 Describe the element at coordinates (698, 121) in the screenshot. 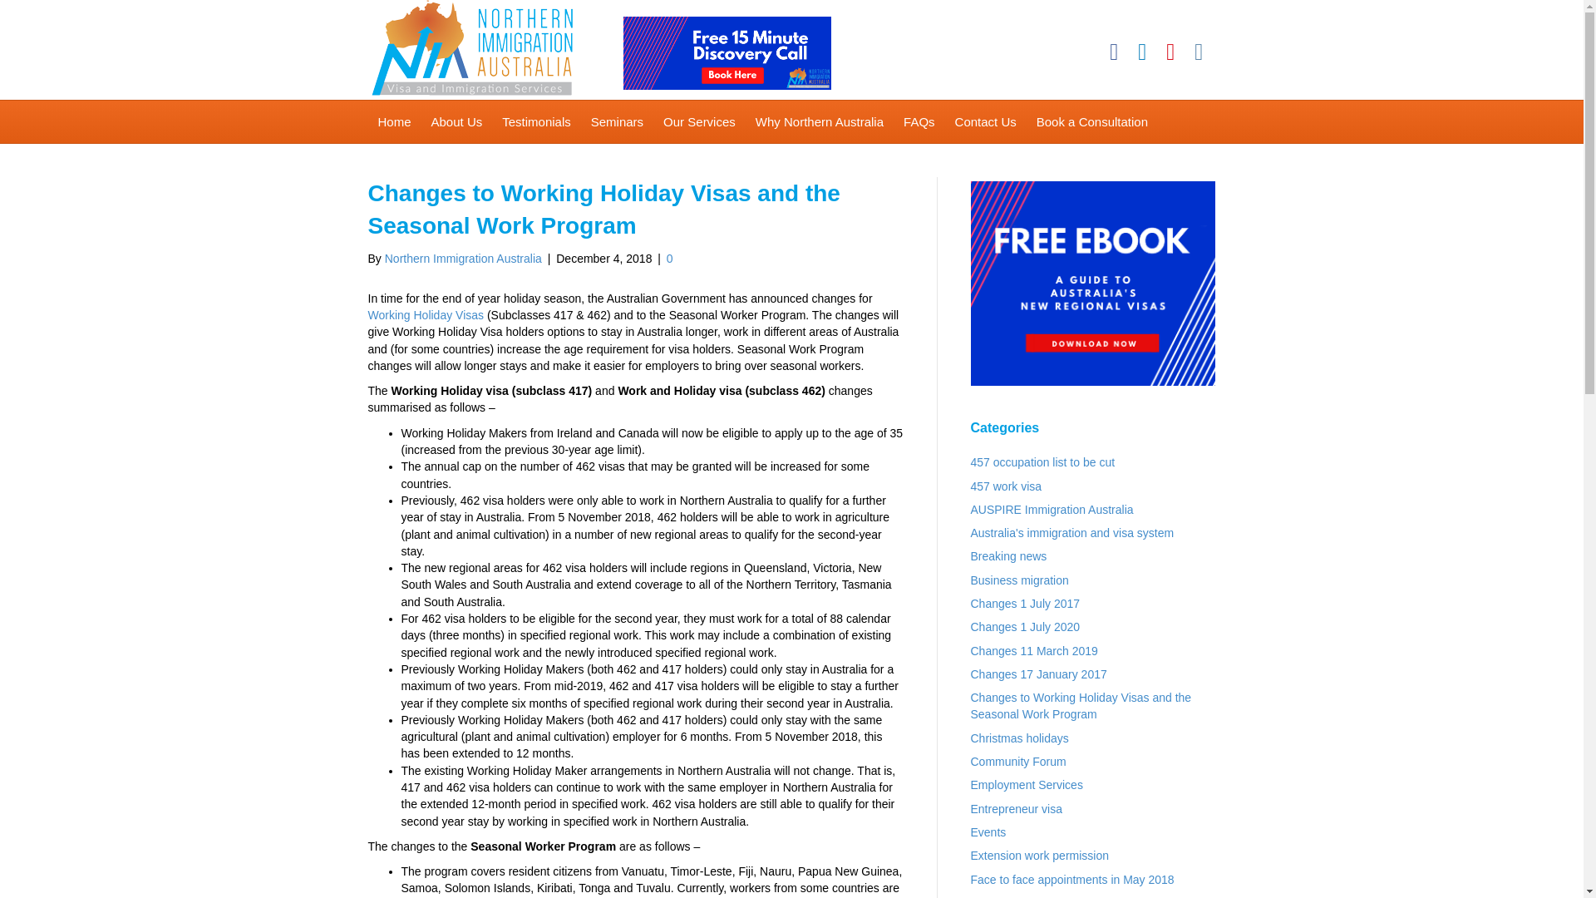

I see `Our Services` at that location.